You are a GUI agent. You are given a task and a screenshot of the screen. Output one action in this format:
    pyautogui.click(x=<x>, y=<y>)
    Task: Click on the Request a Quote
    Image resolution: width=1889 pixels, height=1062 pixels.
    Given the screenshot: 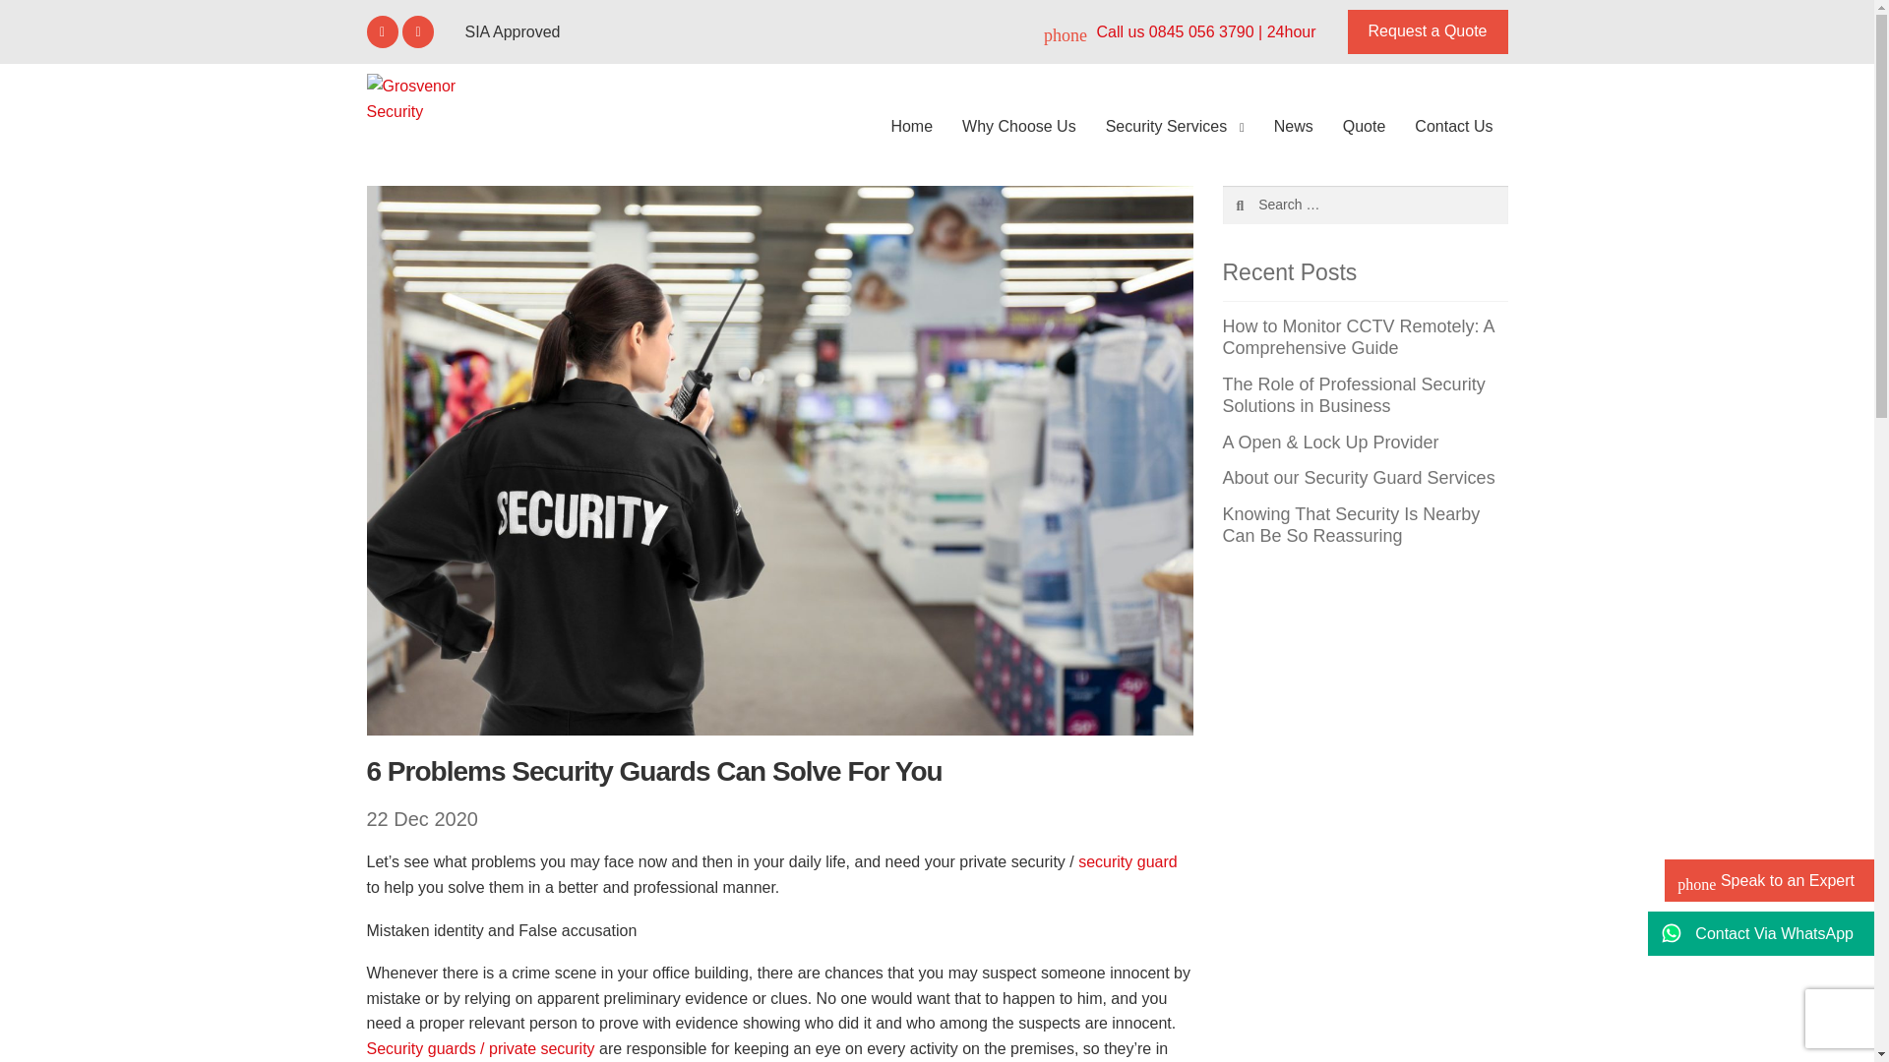 What is the action you would take?
    pyautogui.click(x=1428, y=31)
    